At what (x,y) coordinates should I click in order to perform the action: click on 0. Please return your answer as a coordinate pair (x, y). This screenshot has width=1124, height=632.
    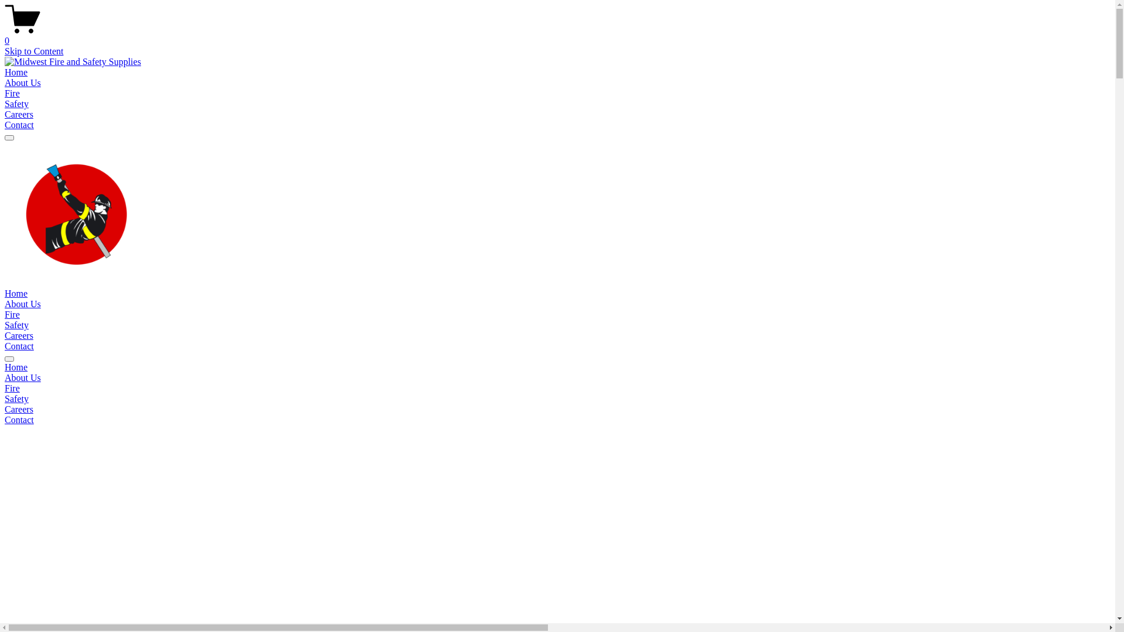
    Looking at the image, I should click on (557, 36).